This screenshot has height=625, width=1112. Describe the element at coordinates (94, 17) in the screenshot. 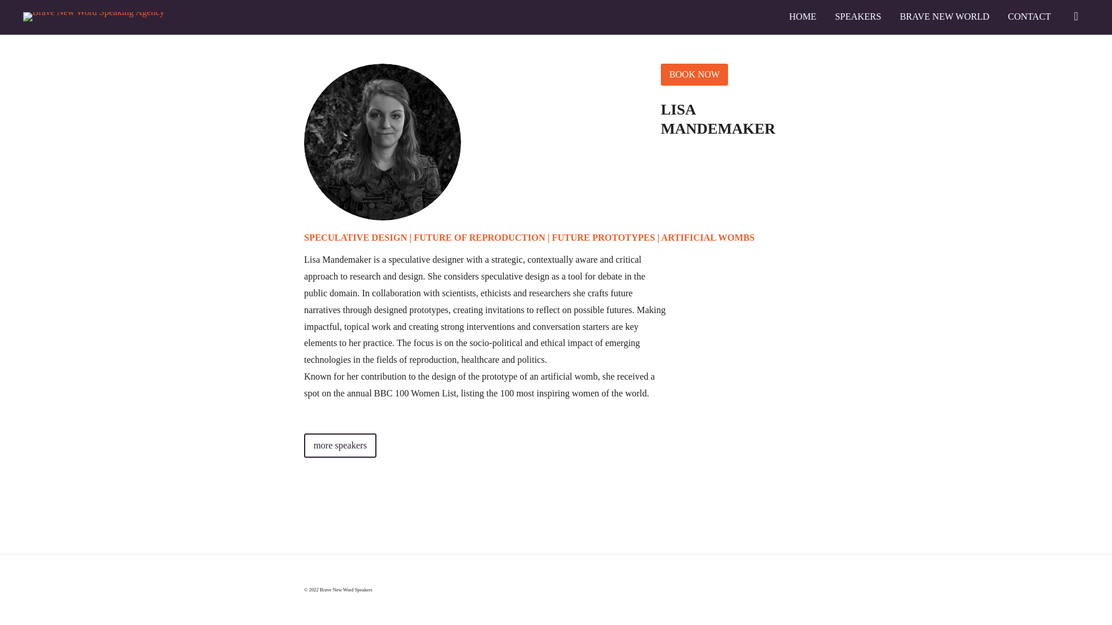

I see `Brave New Word Speaking Agency` at that location.